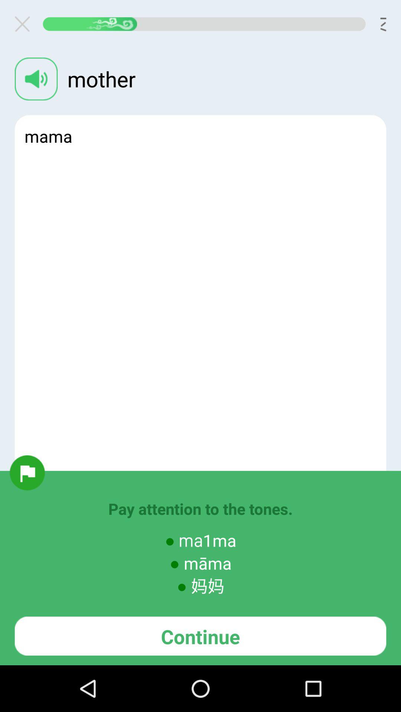  What do you see at coordinates (27, 472) in the screenshot?
I see `start` at bounding box center [27, 472].